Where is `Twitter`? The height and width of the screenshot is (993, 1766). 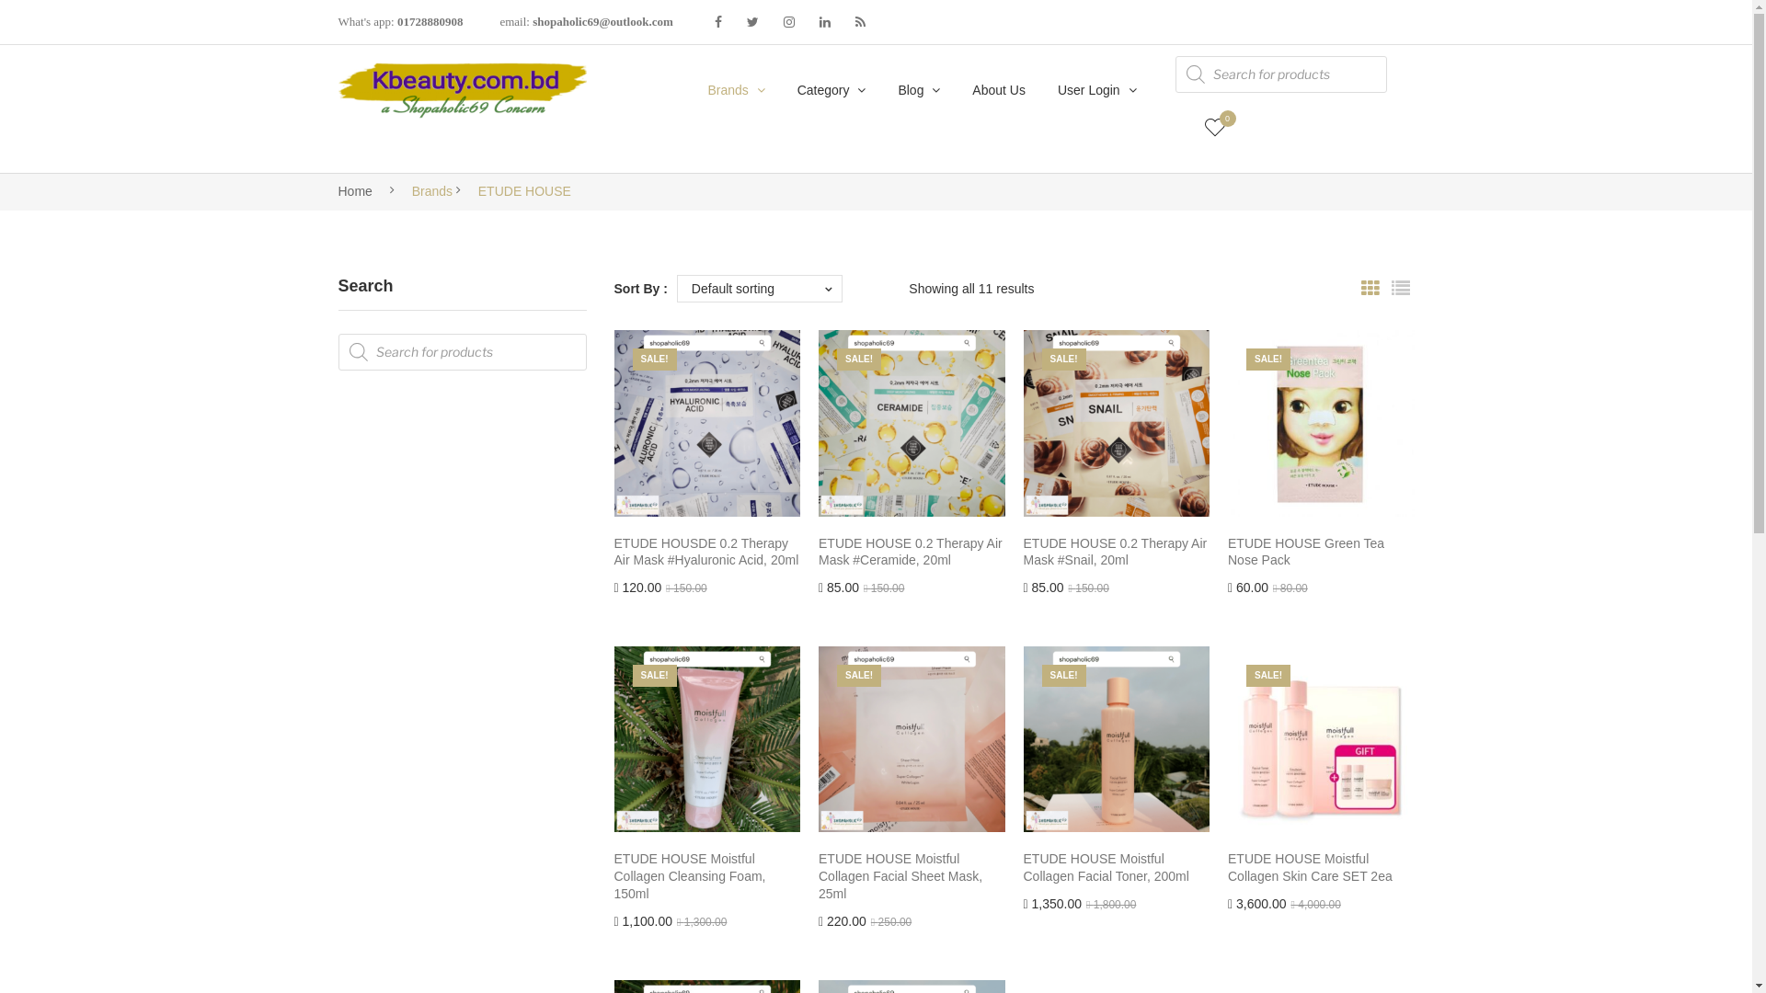
Twitter is located at coordinates (752, 22).